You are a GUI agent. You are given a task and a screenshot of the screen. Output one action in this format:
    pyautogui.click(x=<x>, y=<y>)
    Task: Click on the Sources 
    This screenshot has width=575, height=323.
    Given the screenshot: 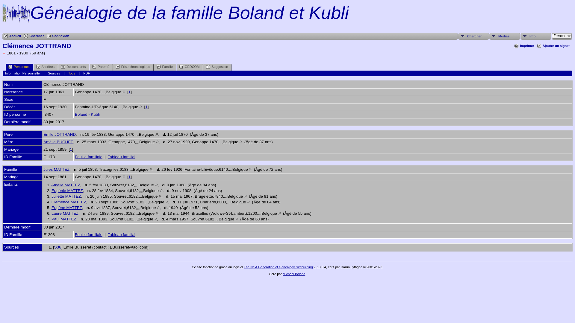 What is the action you would take?
    pyautogui.click(x=12, y=247)
    